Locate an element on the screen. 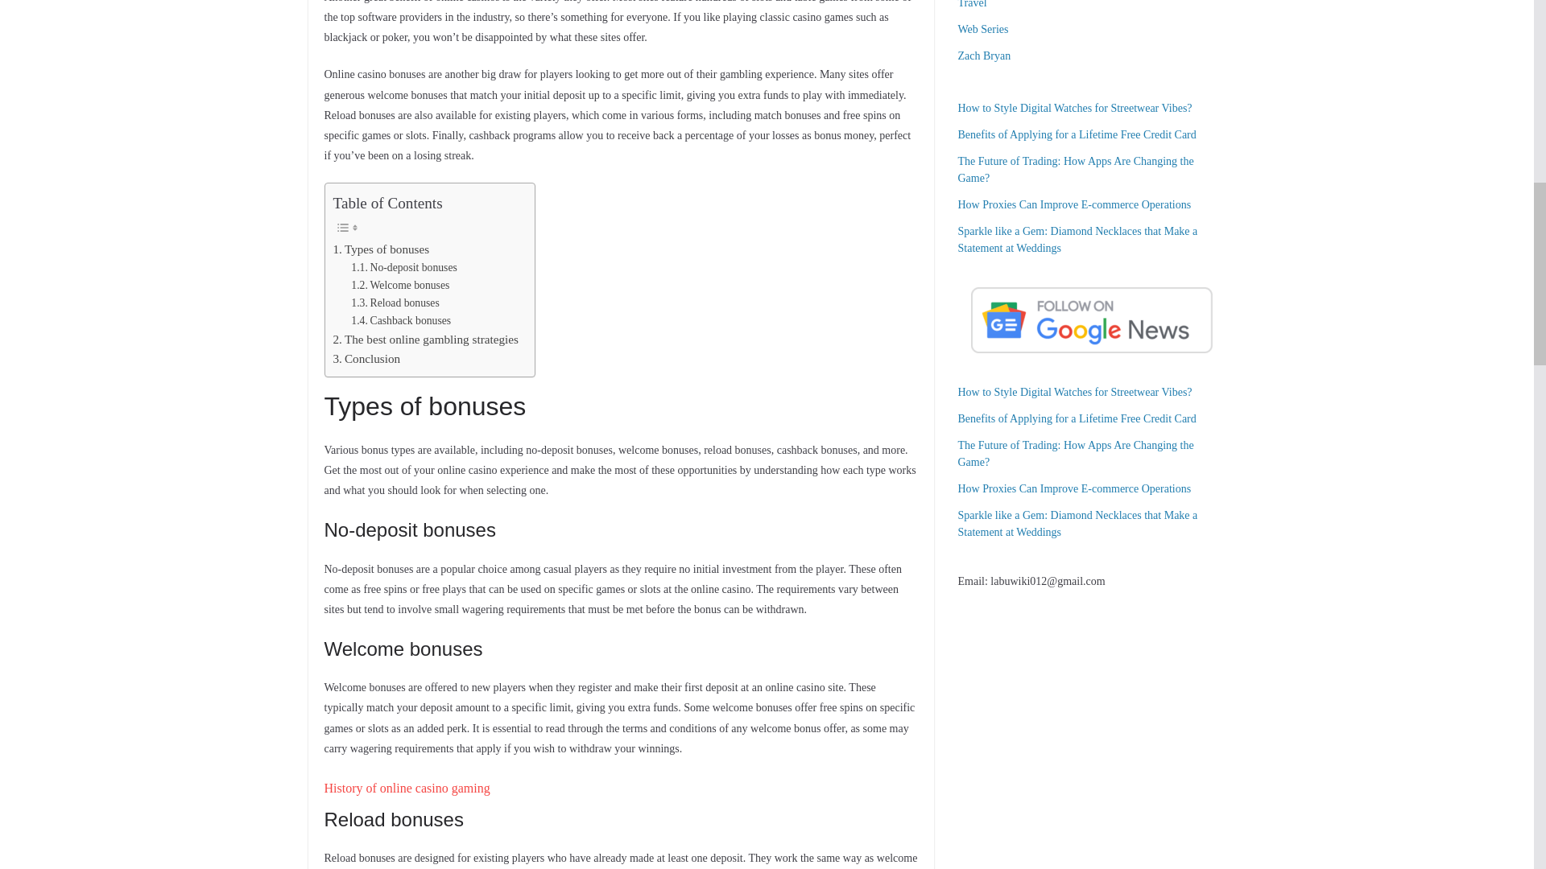  The best online gambling strategies is located at coordinates (425, 340).